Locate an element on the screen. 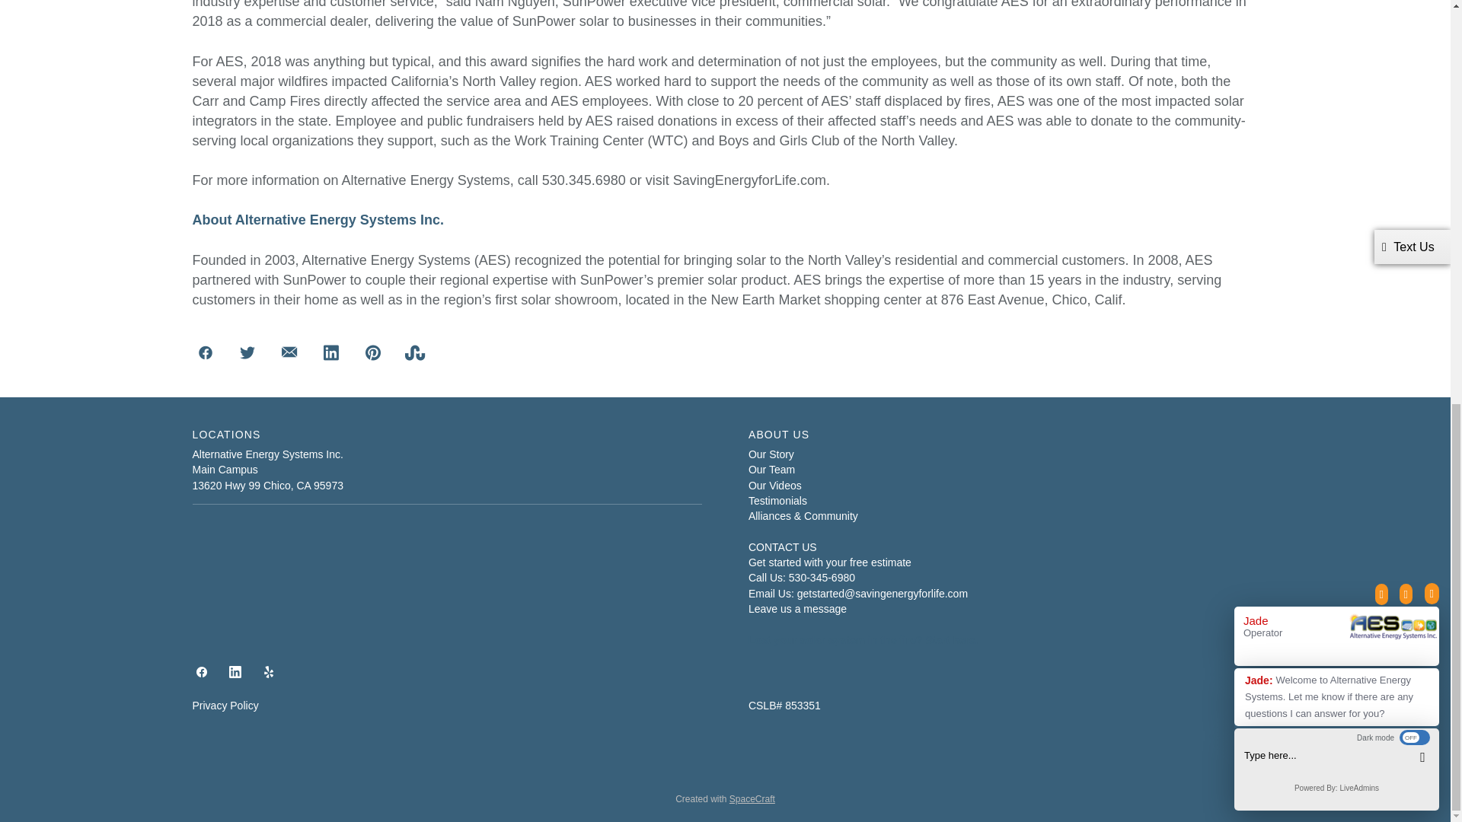 Image resolution: width=1462 pixels, height=822 pixels. 13620 Hwy 99 Chico, CA 95973 is located at coordinates (267, 485).